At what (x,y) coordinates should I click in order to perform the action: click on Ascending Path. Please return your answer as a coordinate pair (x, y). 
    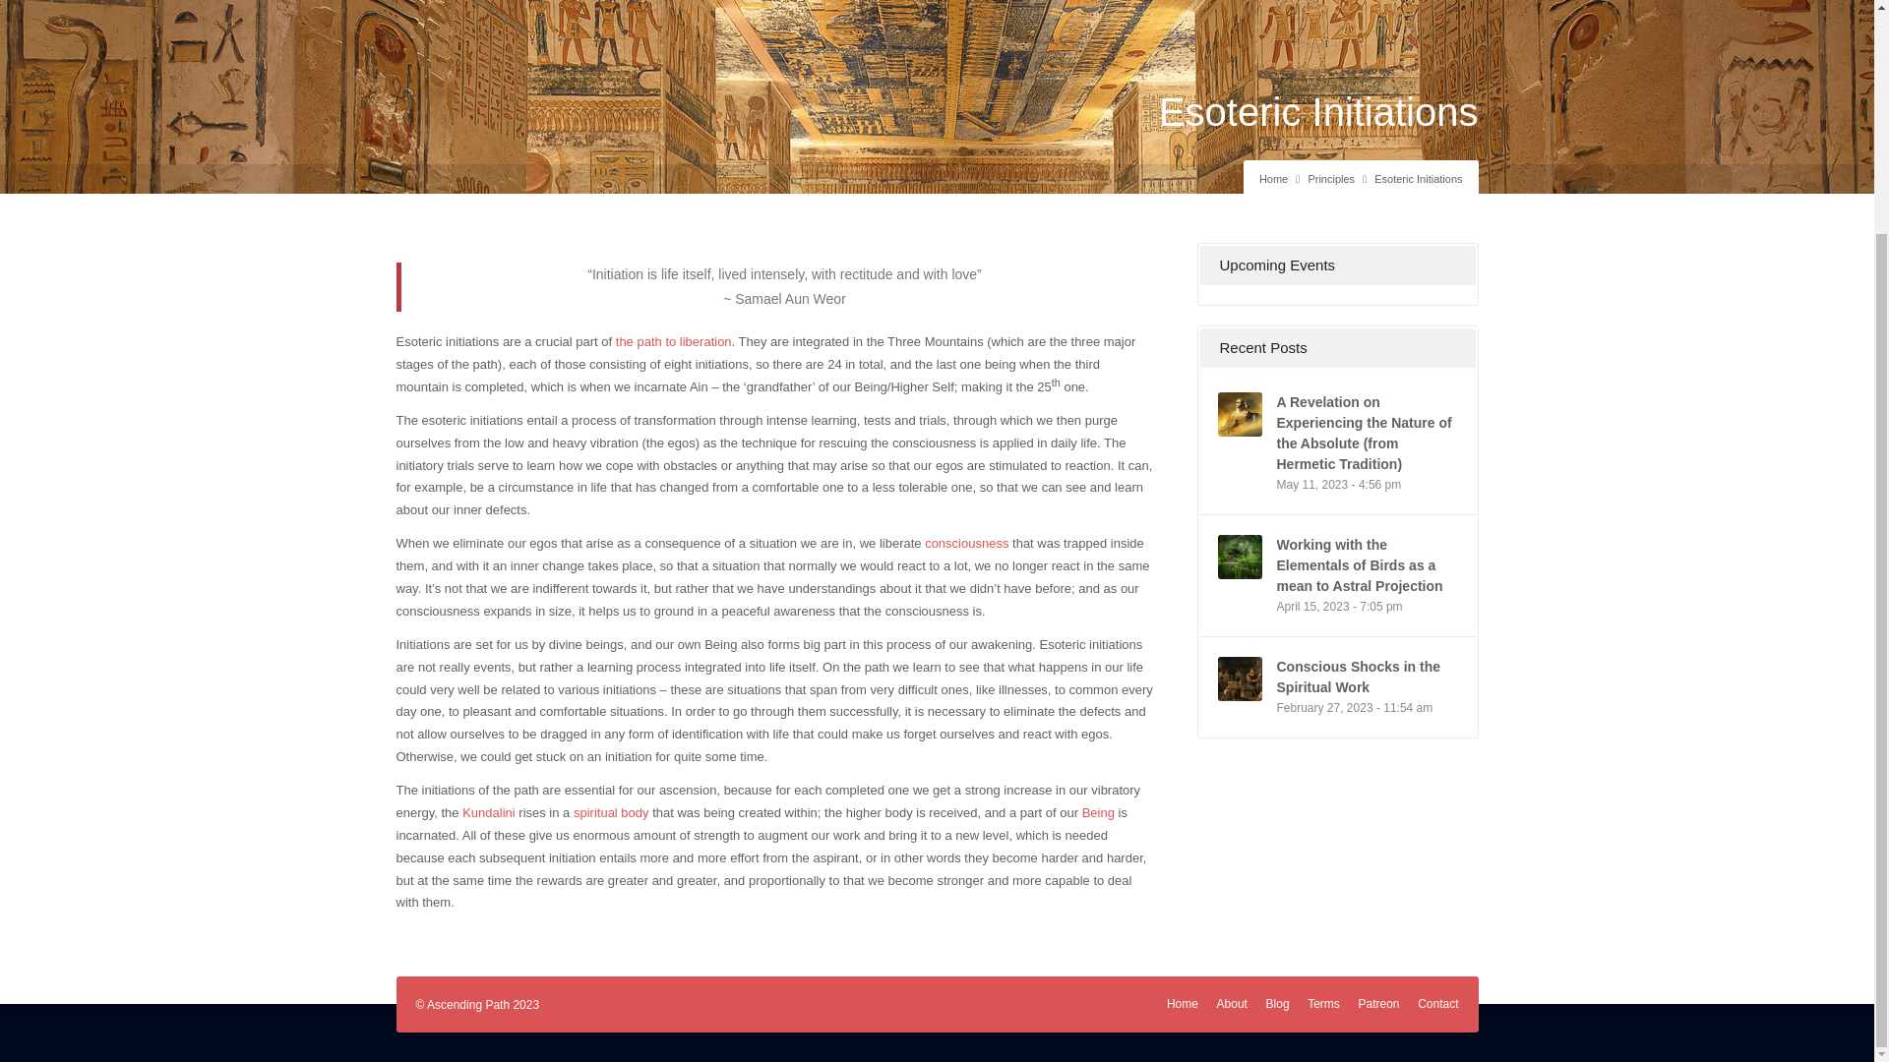
    Looking at the image, I should click on (1273, 179).